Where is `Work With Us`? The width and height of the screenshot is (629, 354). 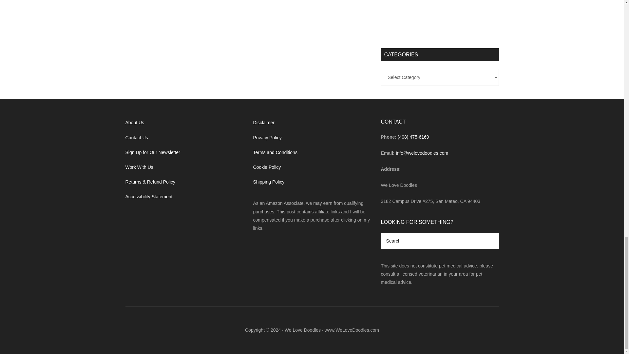 Work With Us is located at coordinates (139, 167).